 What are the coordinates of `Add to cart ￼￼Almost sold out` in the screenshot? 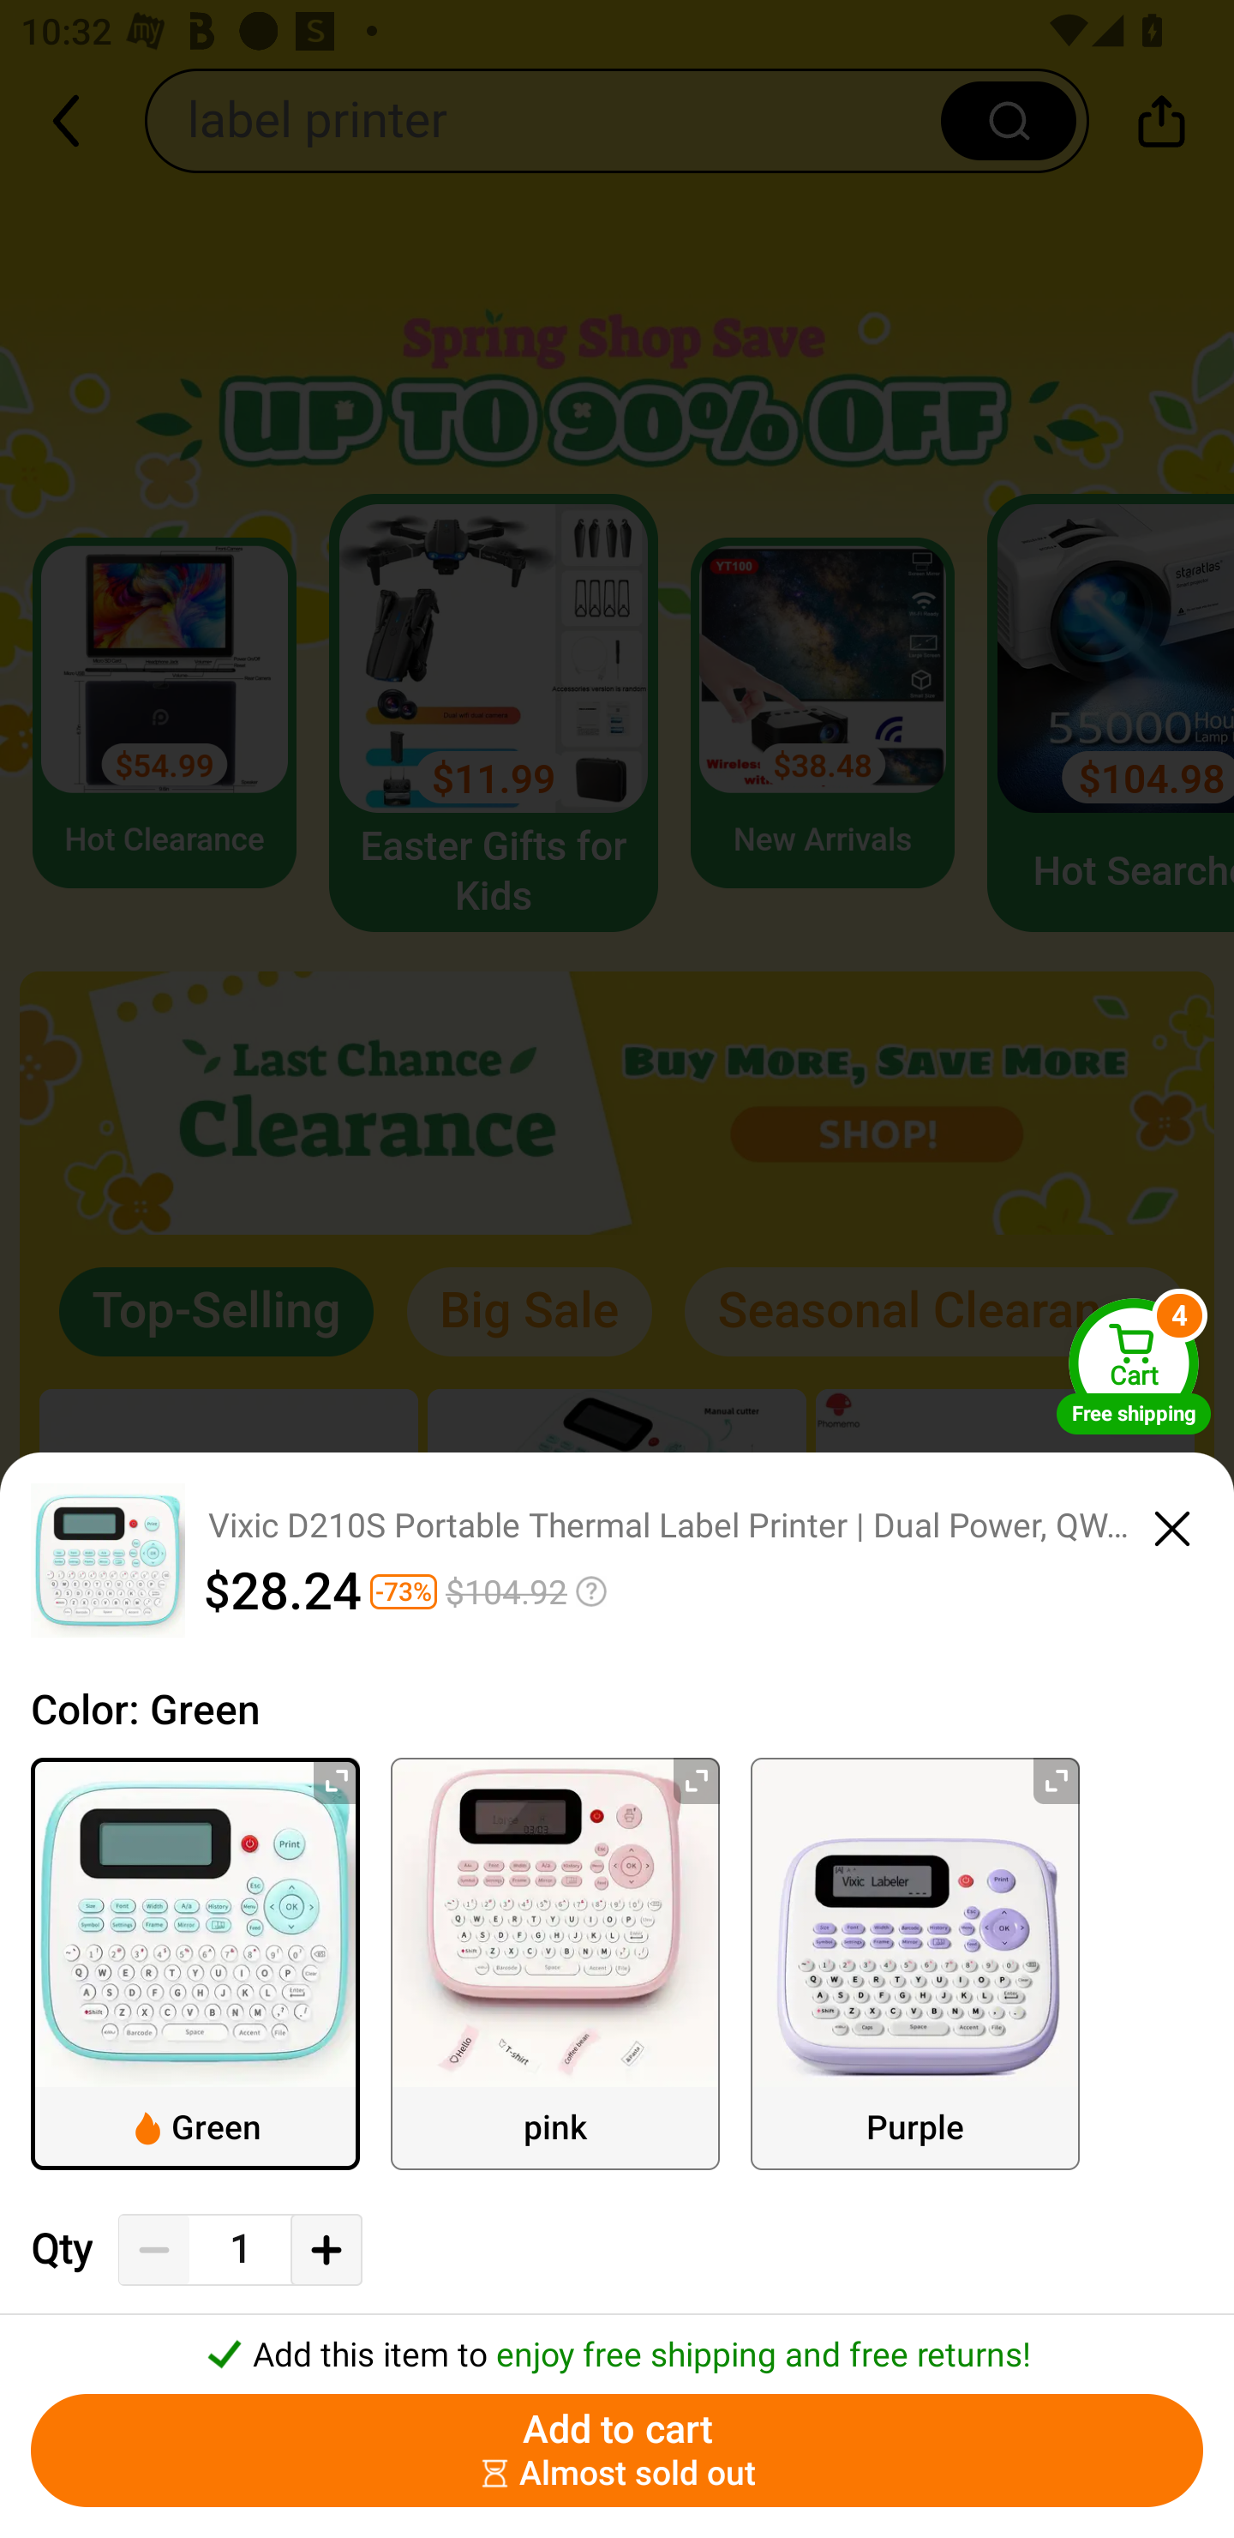 It's located at (617, 2451).